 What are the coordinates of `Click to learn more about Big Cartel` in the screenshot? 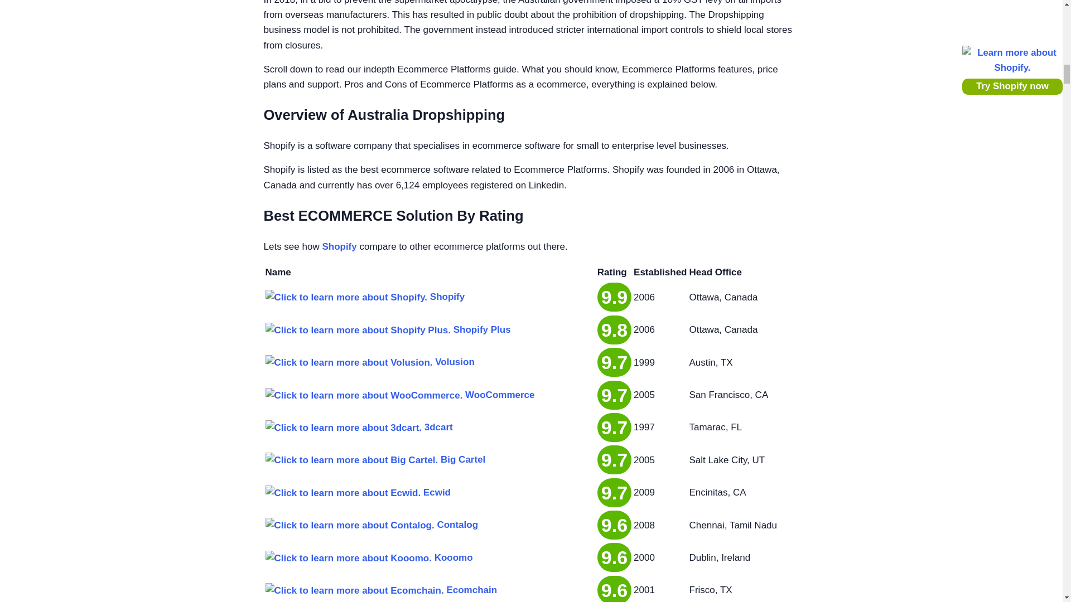 It's located at (351, 460).